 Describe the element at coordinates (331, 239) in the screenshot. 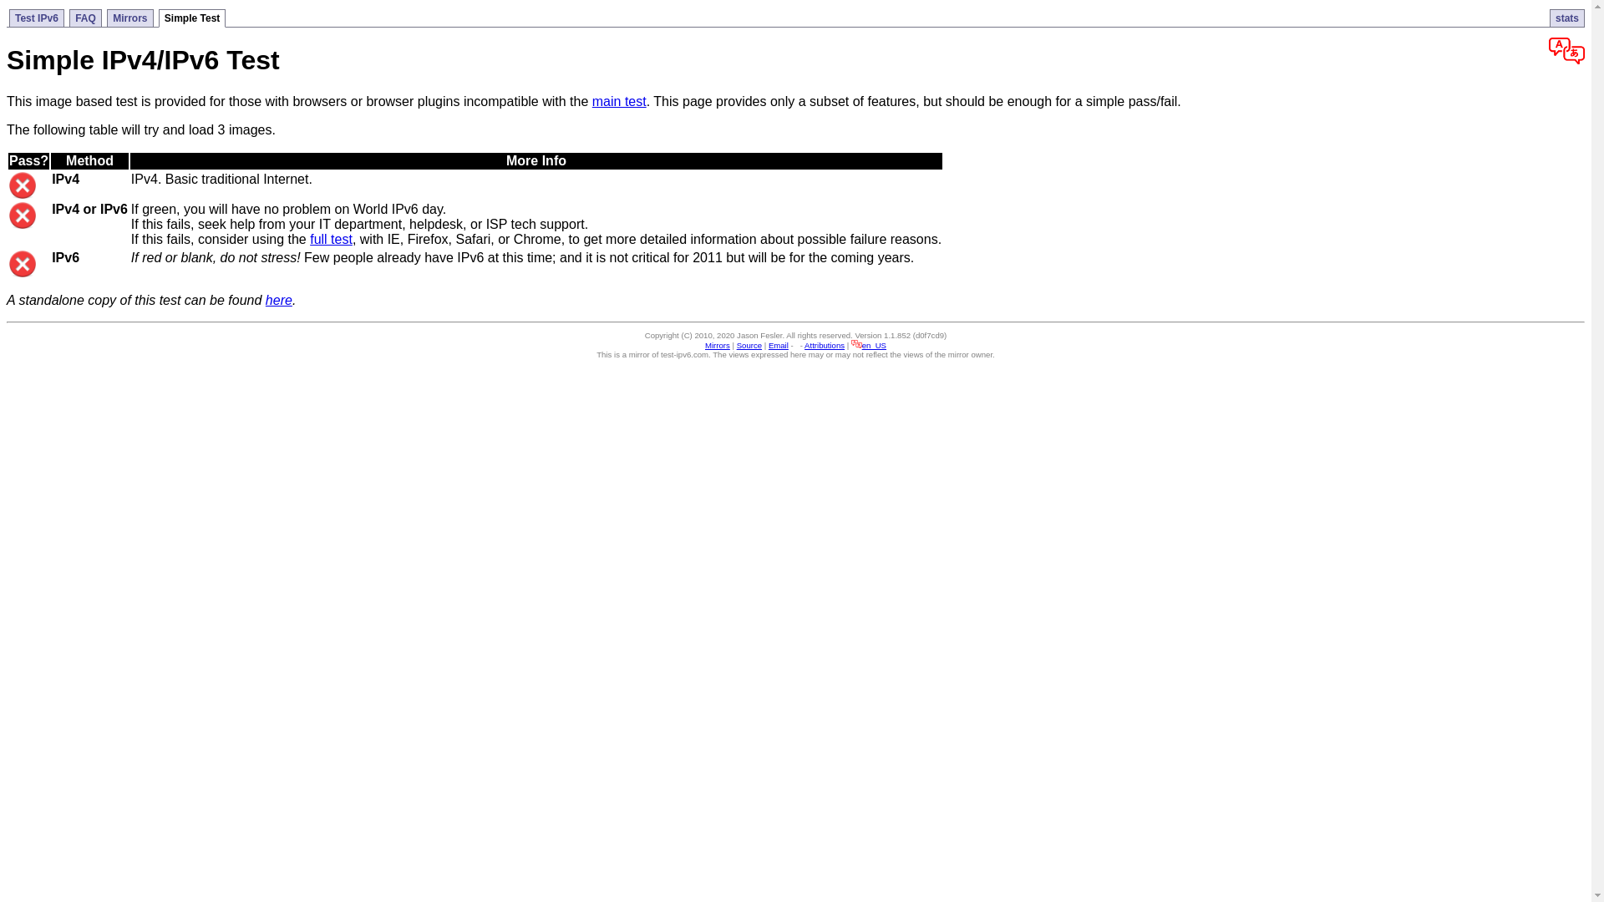

I see `full test` at that location.